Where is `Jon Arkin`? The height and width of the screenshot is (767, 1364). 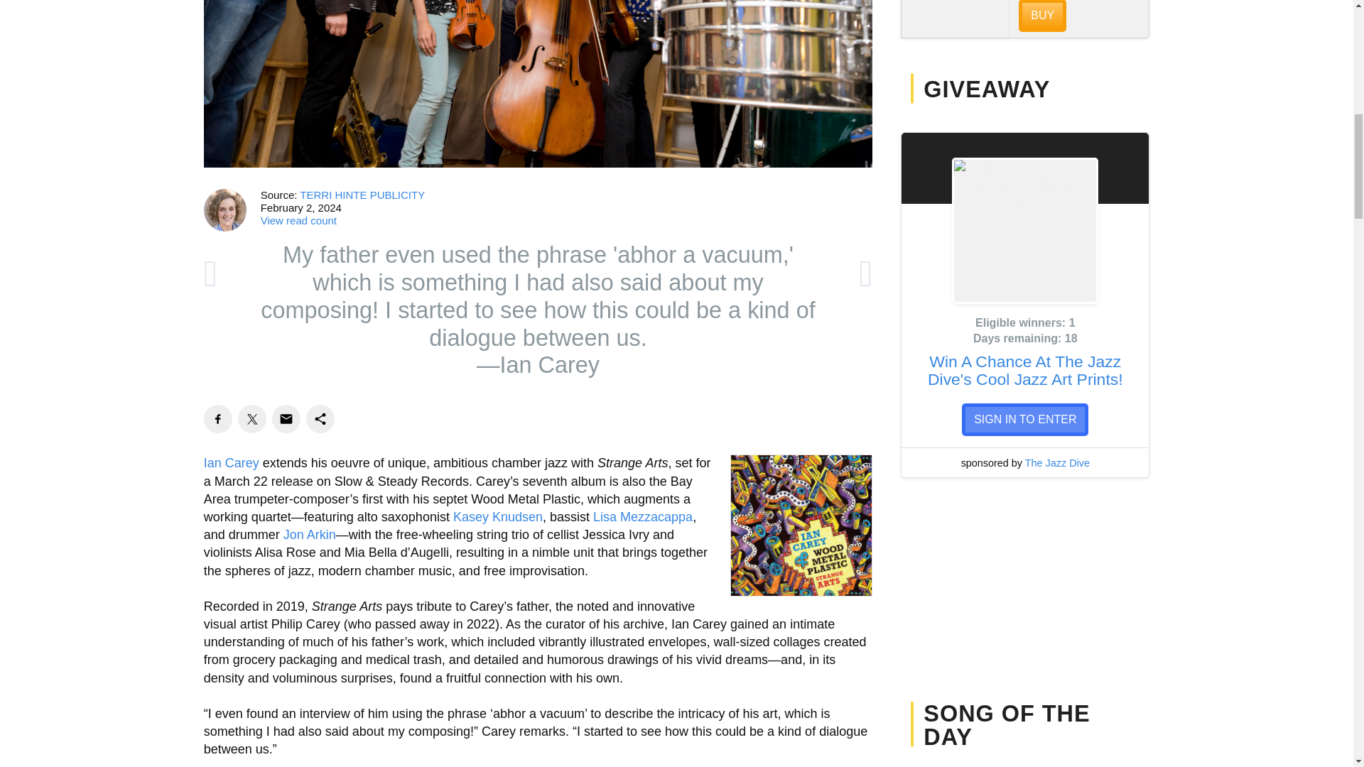 Jon Arkin is located at coordinates (310, 534).